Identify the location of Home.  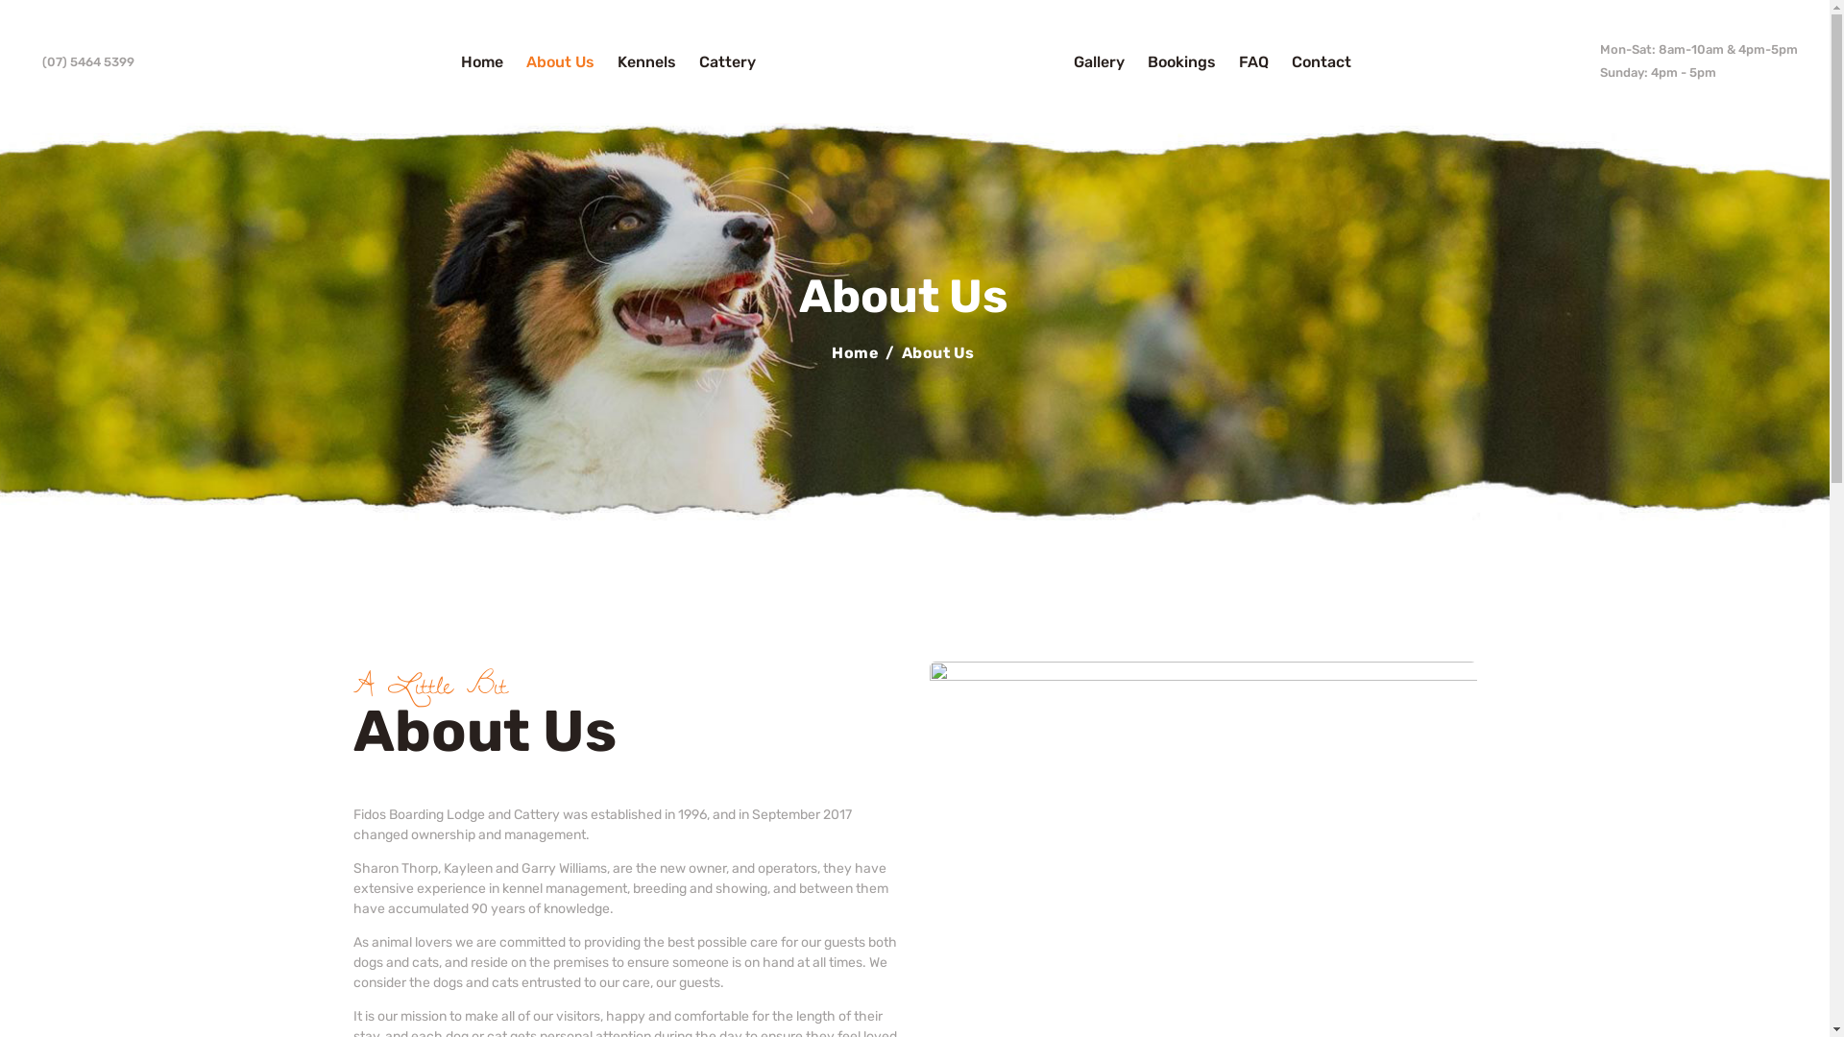
(482, 61).